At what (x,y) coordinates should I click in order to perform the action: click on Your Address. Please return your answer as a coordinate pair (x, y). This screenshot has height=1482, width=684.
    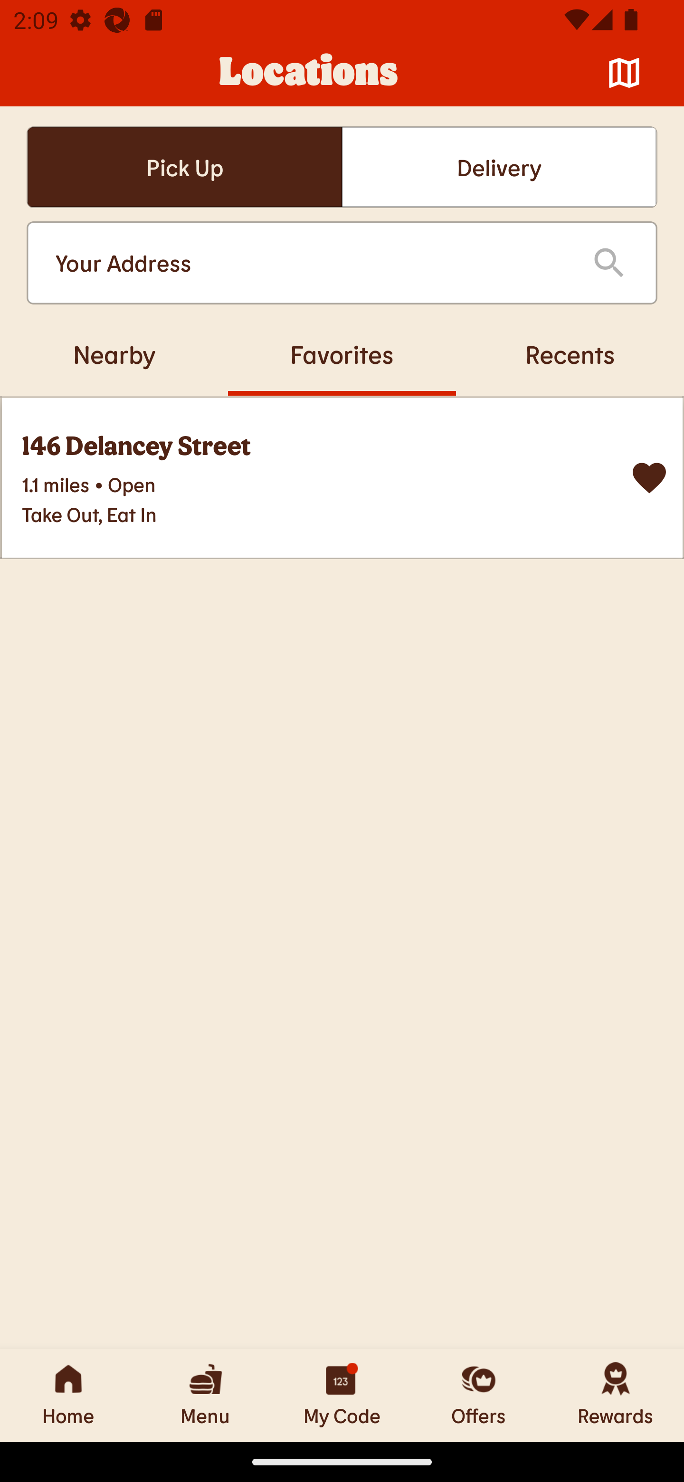
    Looking at the image, I should click on (309, 263).